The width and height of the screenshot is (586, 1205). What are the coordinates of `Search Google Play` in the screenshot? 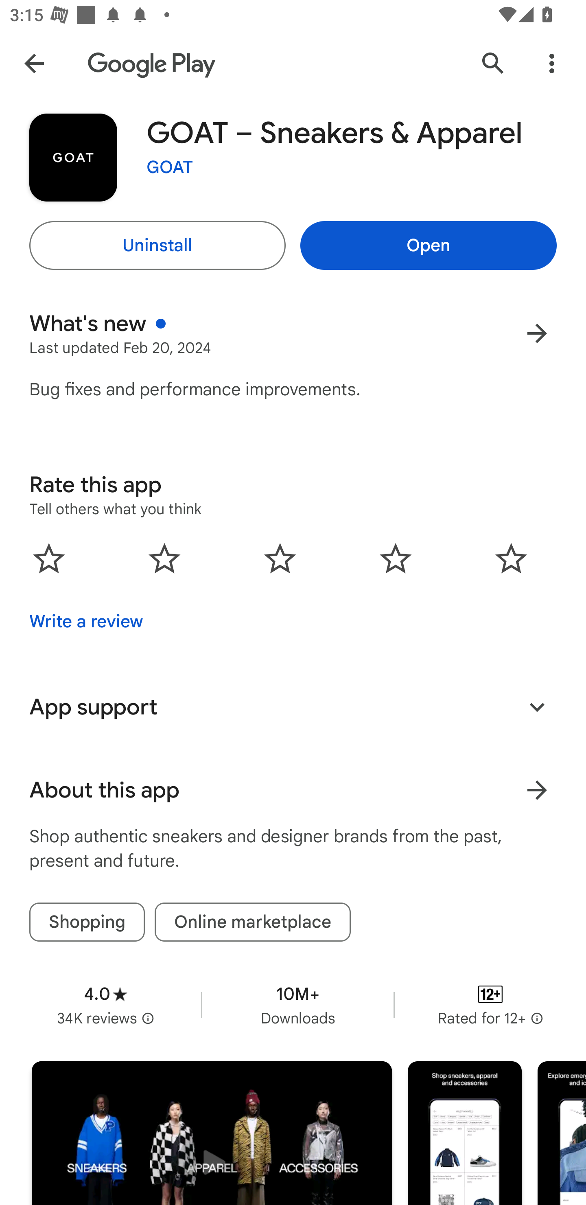 It's located at (493, 63).